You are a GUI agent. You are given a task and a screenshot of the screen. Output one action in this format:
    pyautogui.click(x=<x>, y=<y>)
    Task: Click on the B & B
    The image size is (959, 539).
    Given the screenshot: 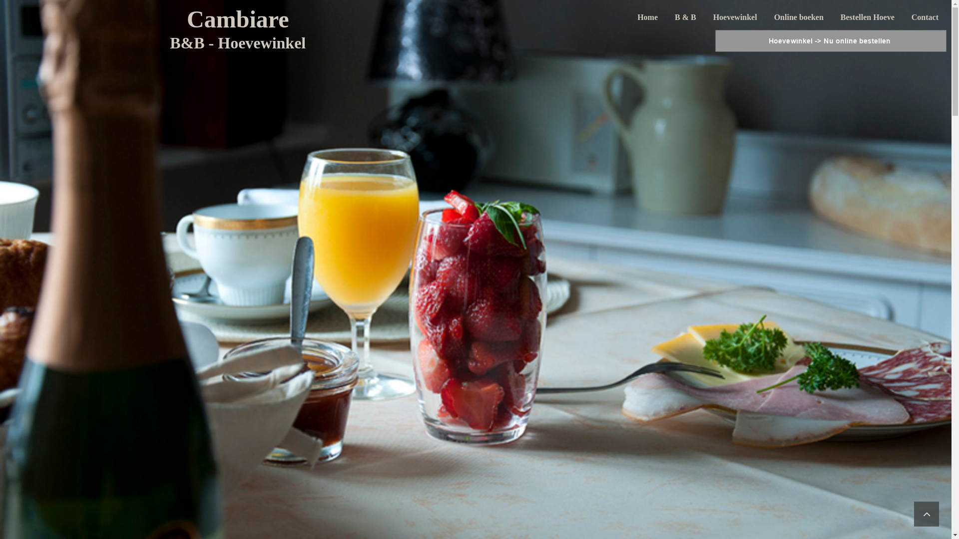 What is the action you would take?
    pyautogui.click(x=685, y=17)
    